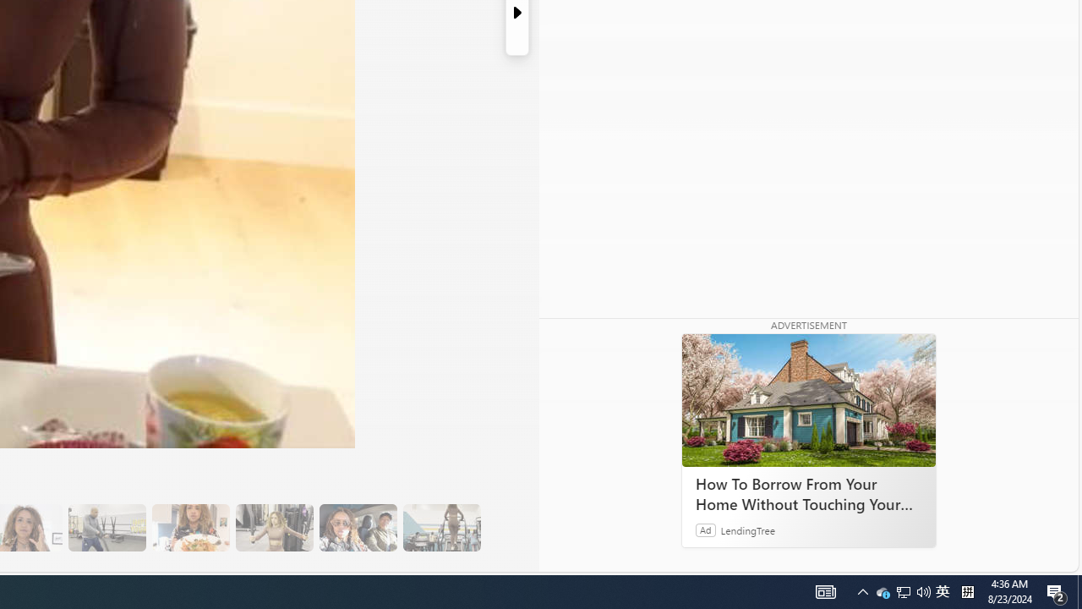 The width and height of the screenshot is (1082, 609). I want to click on Ad, so click(706, 529).